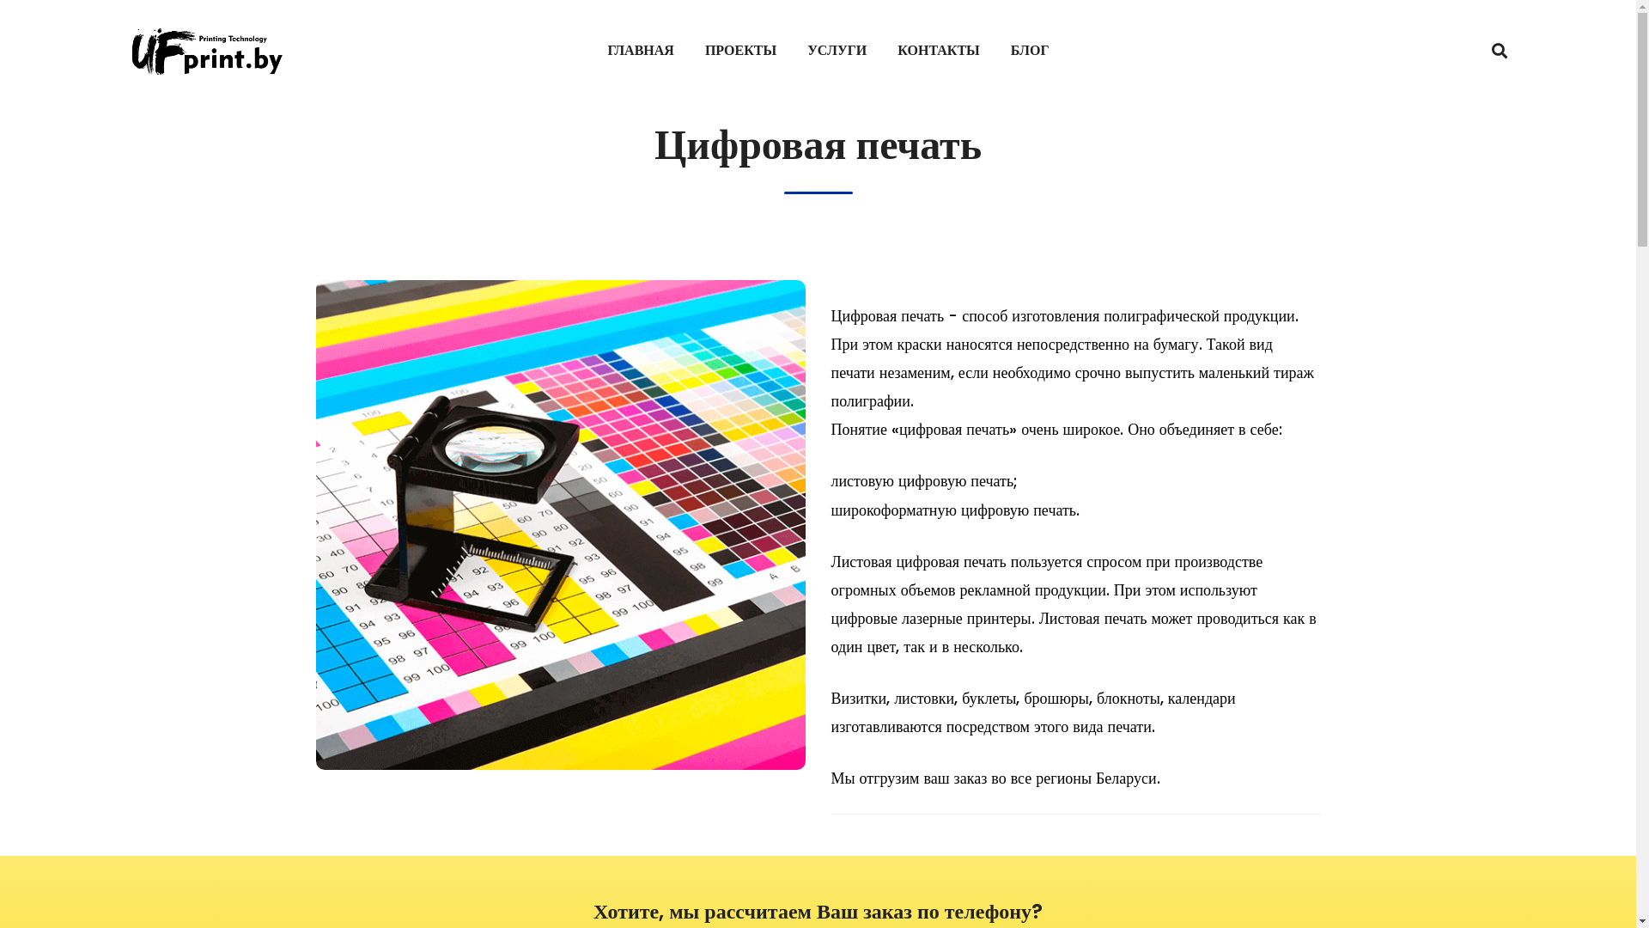 This screenshot has height=928, width=1649. What do you see at coordinates (1589, 881) in the screenshot?
I see `__replain_widget_iframe` at bounding box center [1589, 881].